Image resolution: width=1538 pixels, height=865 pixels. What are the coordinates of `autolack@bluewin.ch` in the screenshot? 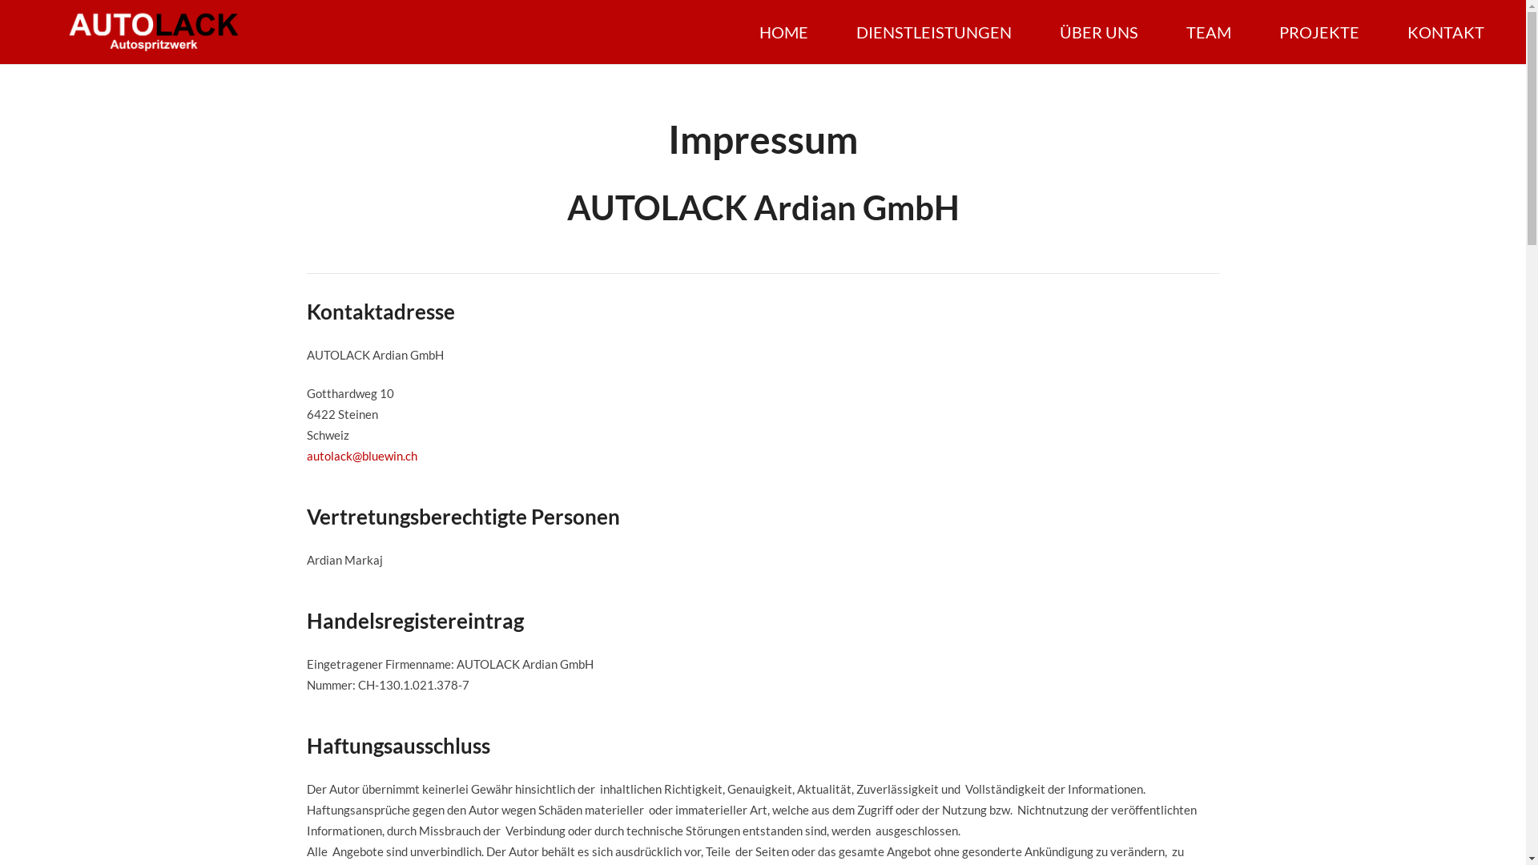 It's located at (361, 456).